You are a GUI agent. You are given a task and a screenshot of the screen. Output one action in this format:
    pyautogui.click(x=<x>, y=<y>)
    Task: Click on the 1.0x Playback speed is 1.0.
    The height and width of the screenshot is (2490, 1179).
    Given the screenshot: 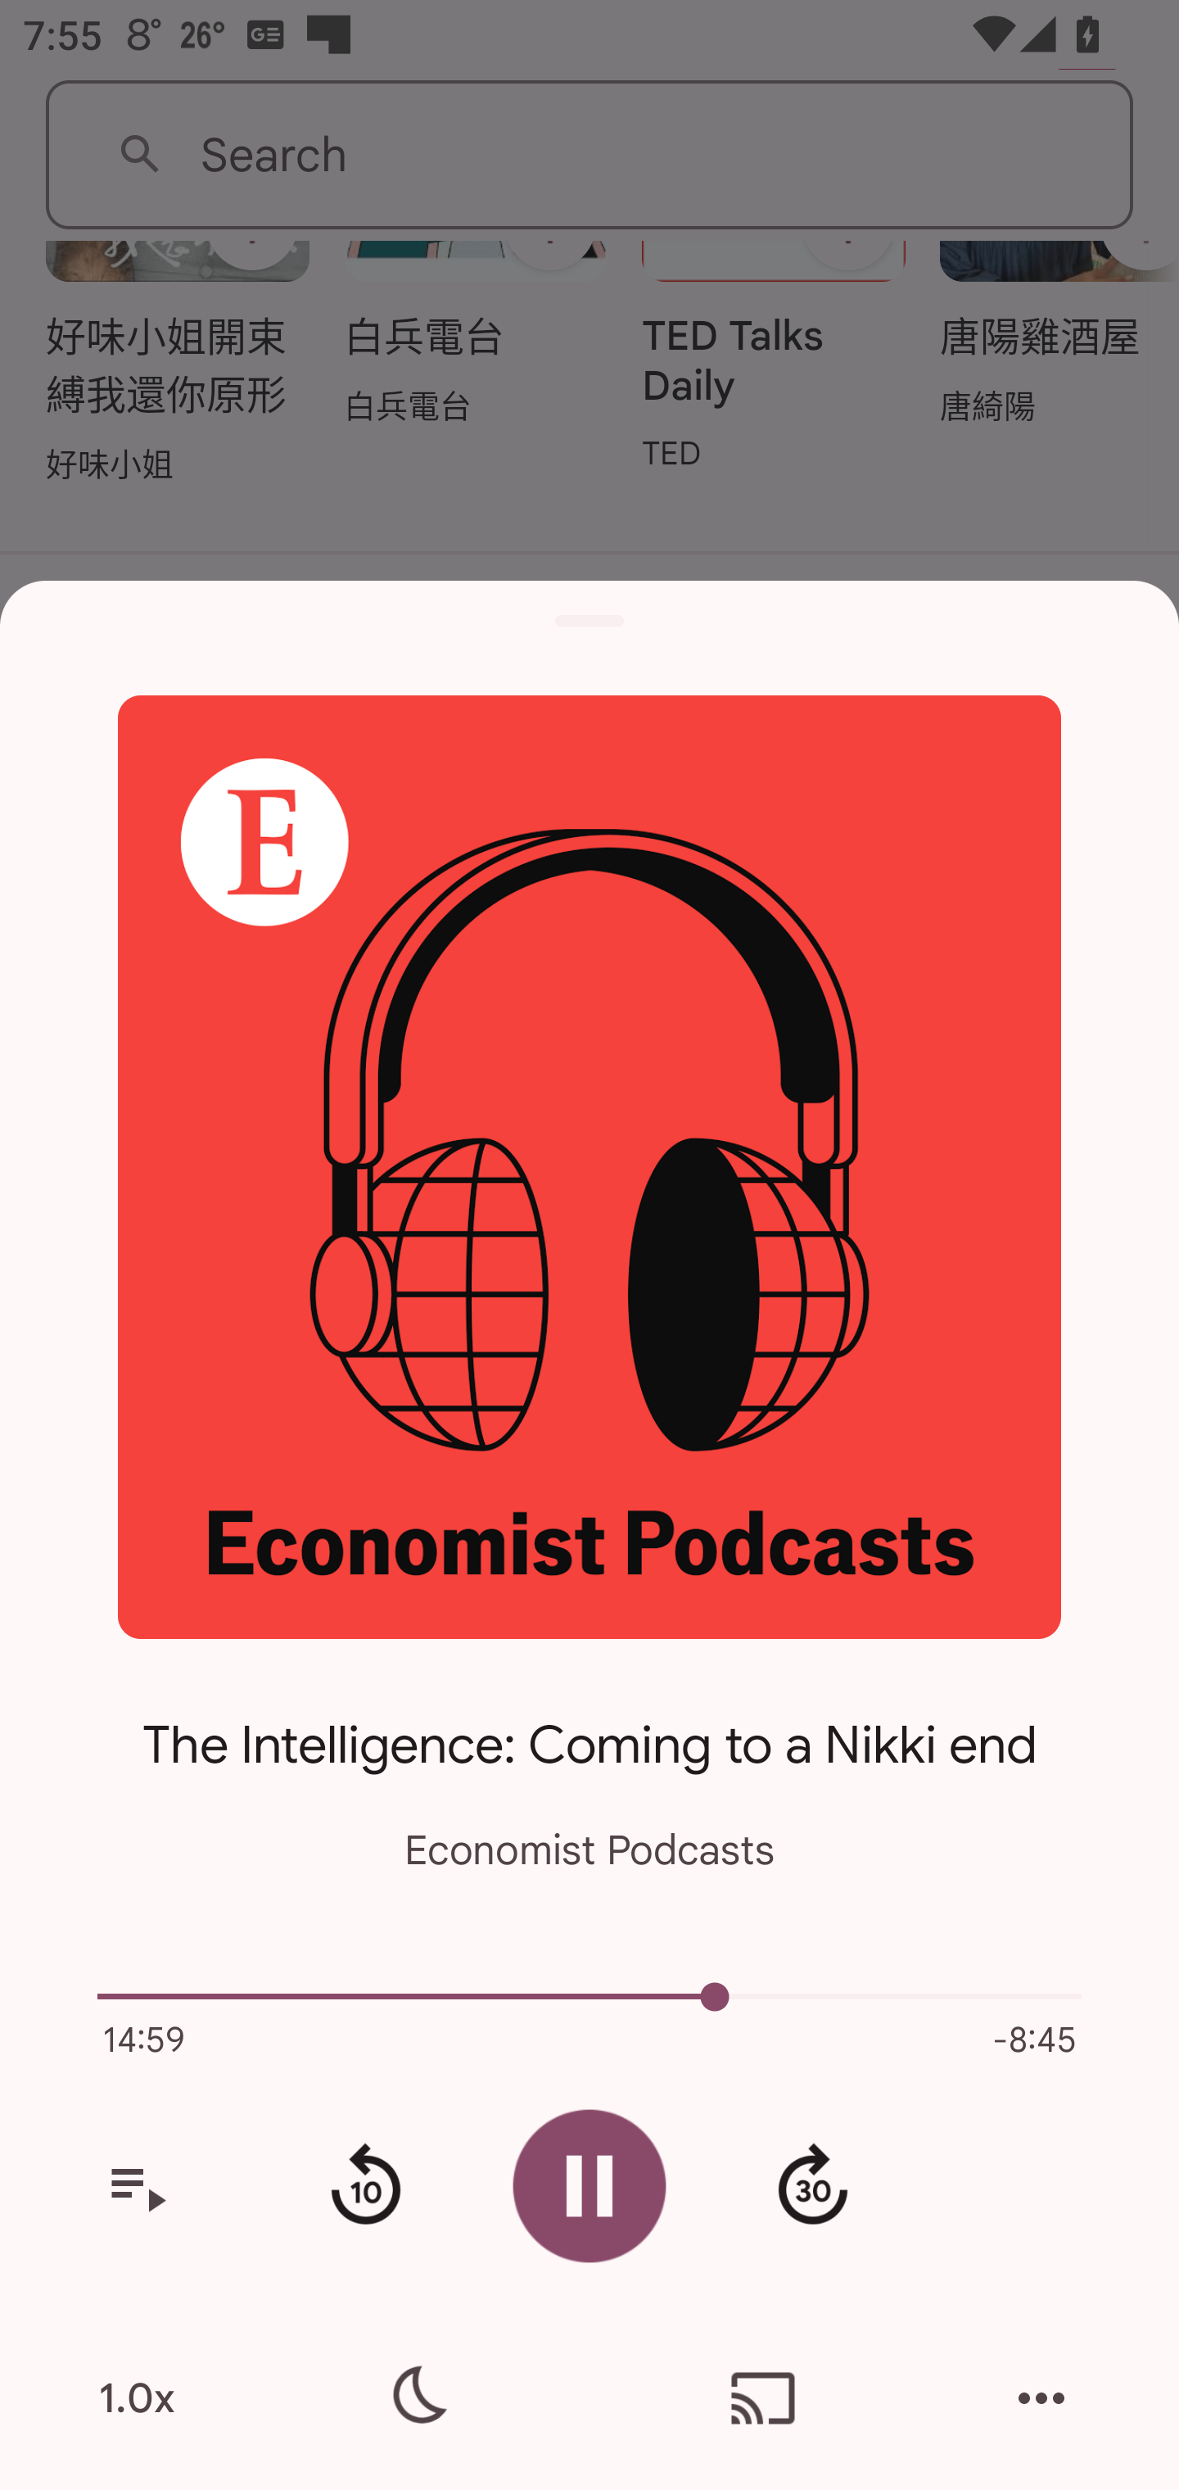 What is the action you would take?
    pyautogui.click(x=137, y=2398)
    